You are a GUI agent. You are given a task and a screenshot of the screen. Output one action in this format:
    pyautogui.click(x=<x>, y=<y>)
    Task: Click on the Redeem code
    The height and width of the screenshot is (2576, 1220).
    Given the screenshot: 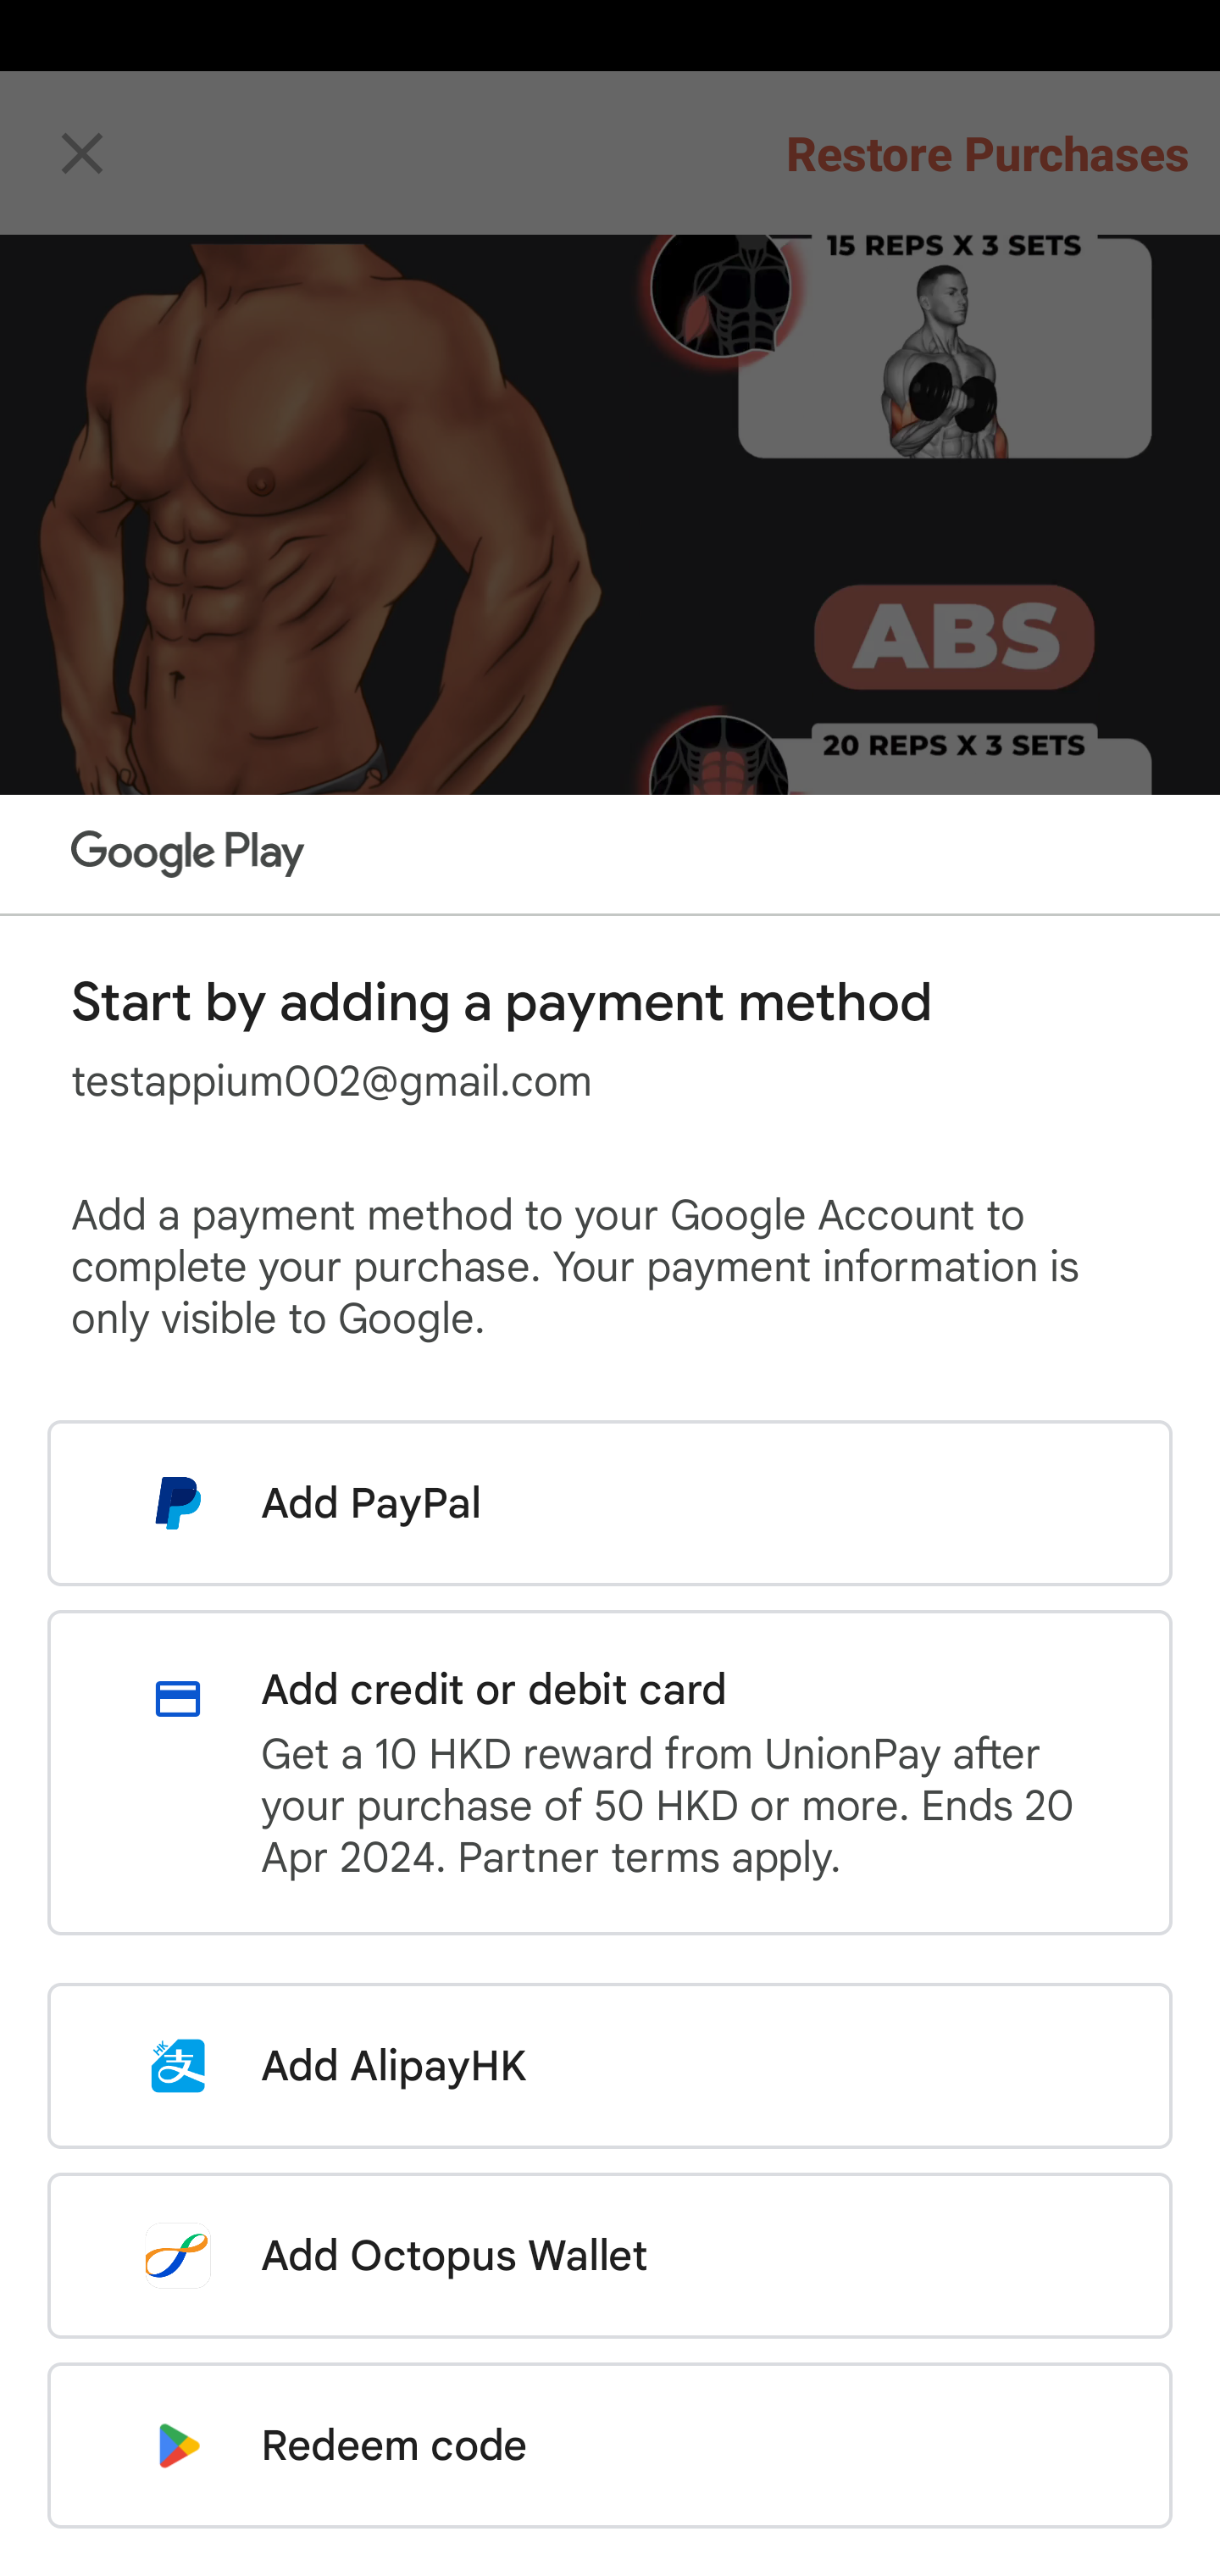 What is the action you would take?
    pyautogui.click(x=610, y=2446)
    